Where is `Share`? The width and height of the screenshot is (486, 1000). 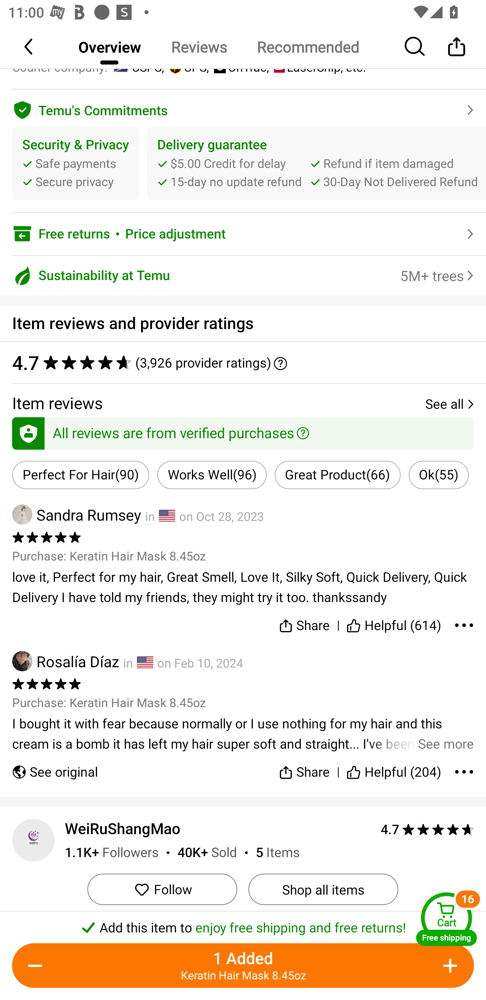 Share is located at coordinates (456, 46).